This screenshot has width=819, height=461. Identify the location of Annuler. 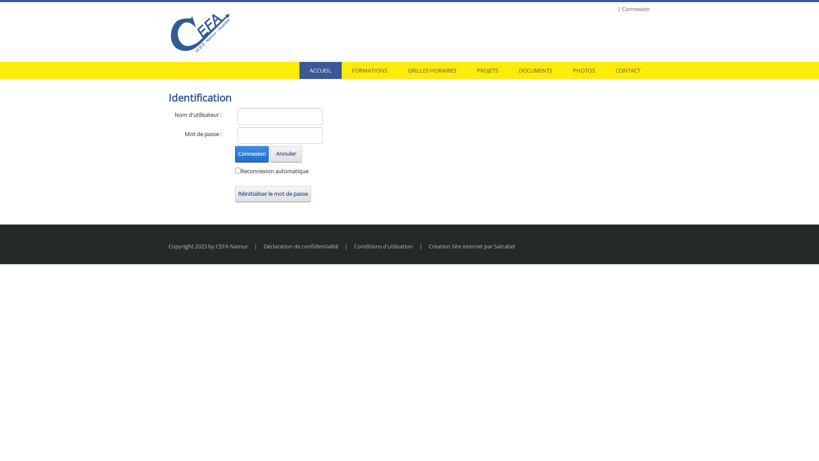
(286, 154).